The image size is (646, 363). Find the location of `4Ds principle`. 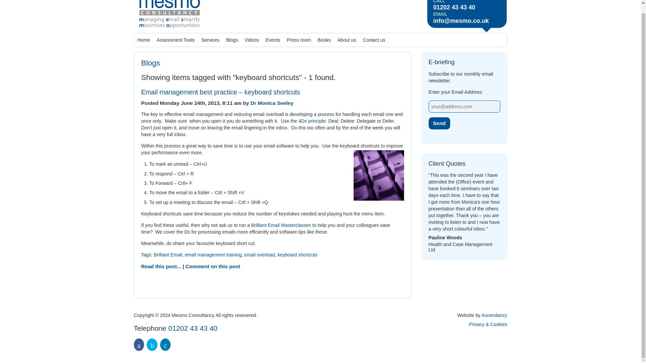

4Ds principle is located at coordinates (312, 121).